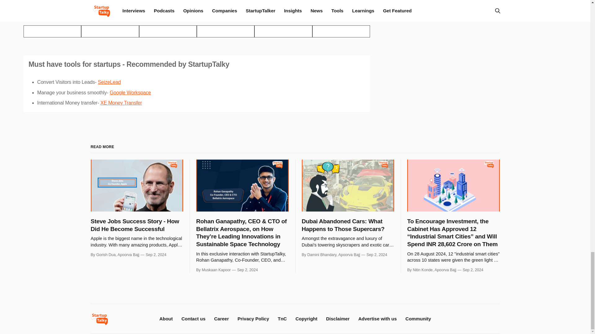 This screenshot has width=595, height=334. I want to click on Career, so click(222, 319).